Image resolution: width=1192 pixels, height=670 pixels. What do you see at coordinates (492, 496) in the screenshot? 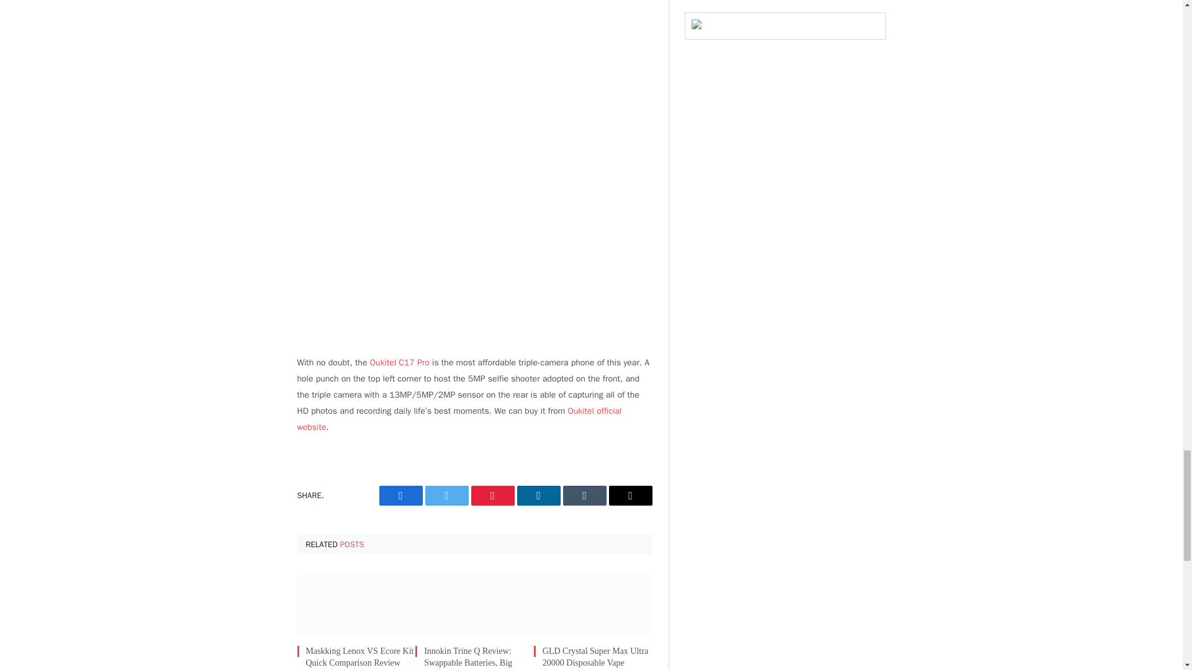
I see `Share on Pinterest` at bounding box center [492, 496].